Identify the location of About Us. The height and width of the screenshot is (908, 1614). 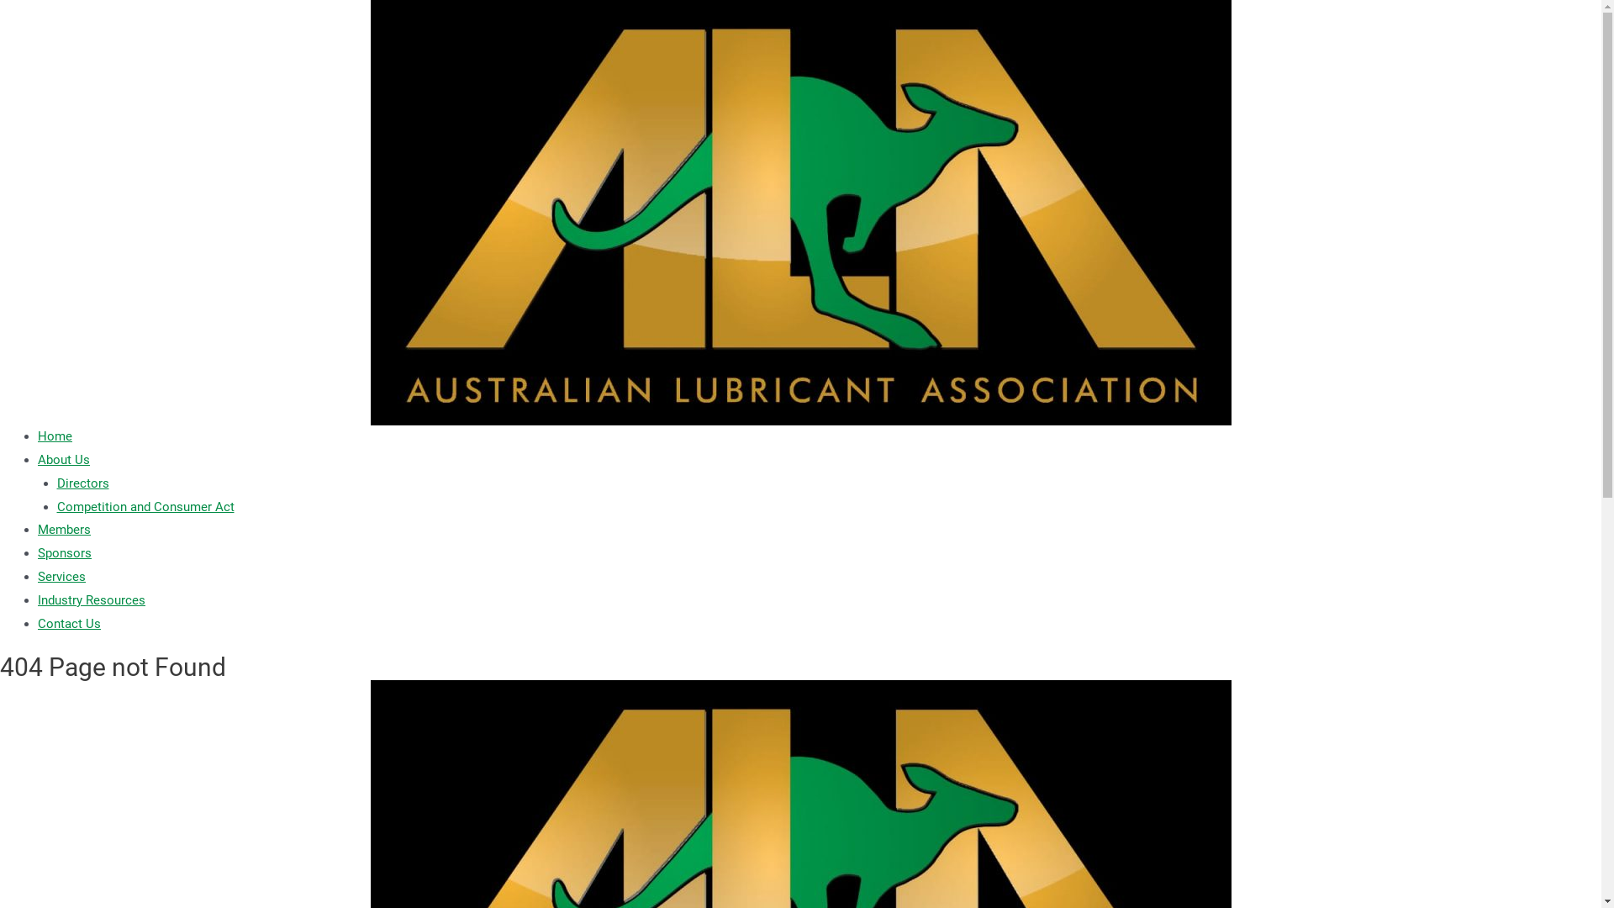
(64, 460).